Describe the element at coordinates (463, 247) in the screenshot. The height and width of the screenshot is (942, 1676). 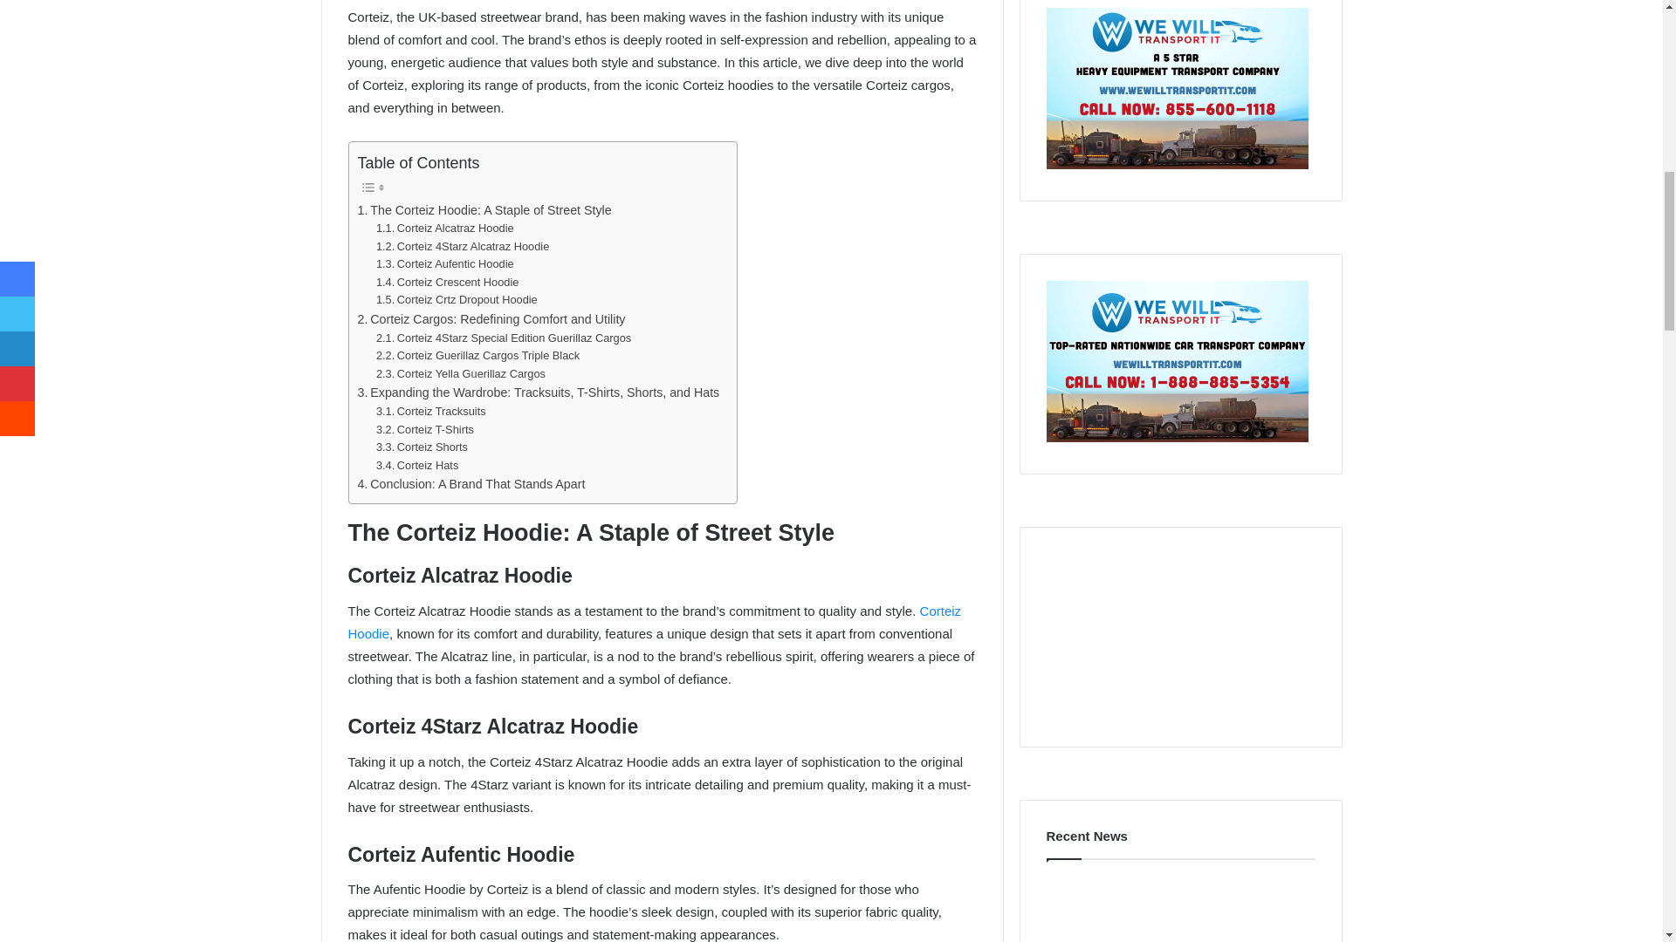
I see `Corteiz 4Starz Alcatraz Hoodie` at that location.